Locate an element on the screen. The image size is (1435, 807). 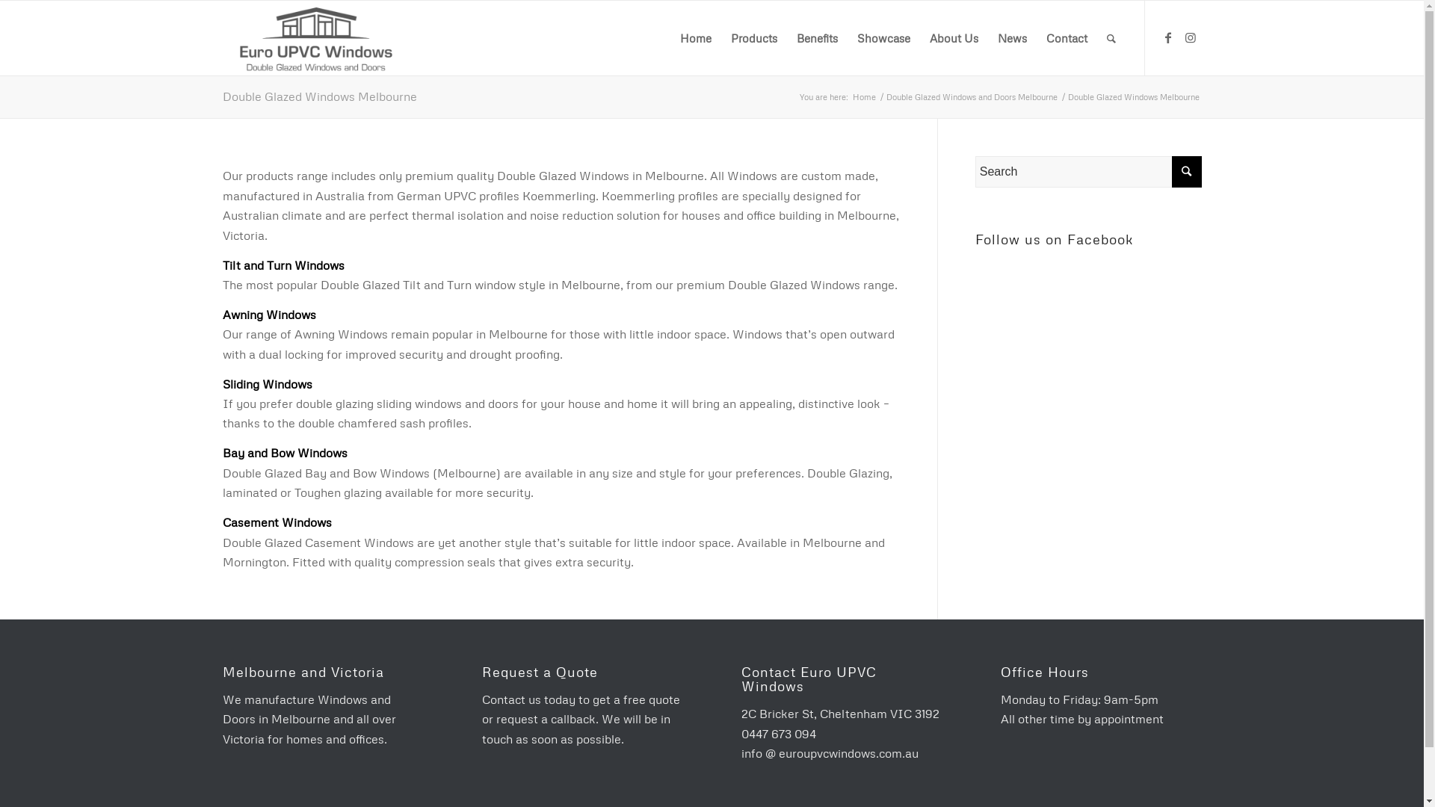
Contact is located at coordinates (1066, 38).